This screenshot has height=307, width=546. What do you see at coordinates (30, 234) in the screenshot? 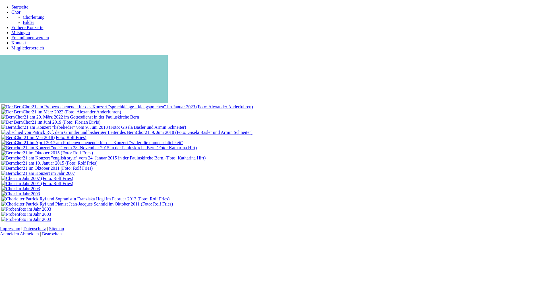
I see `Abmelden` at bounding box center [30, 234].